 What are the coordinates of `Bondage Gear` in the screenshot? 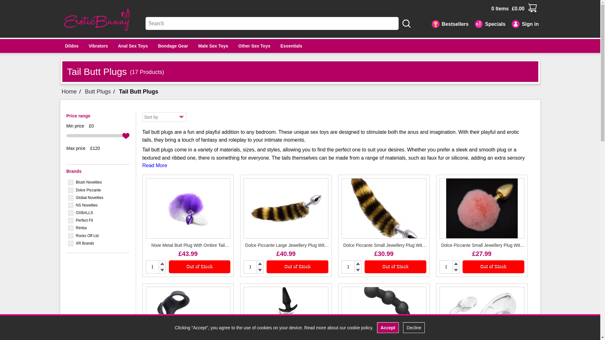 It's located at (173, 46).